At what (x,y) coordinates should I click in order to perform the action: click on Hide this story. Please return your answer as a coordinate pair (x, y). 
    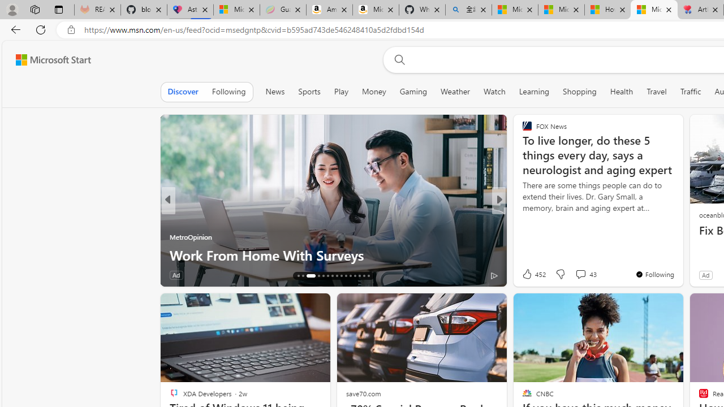
    Looking at the image, I should click on (649, 306).